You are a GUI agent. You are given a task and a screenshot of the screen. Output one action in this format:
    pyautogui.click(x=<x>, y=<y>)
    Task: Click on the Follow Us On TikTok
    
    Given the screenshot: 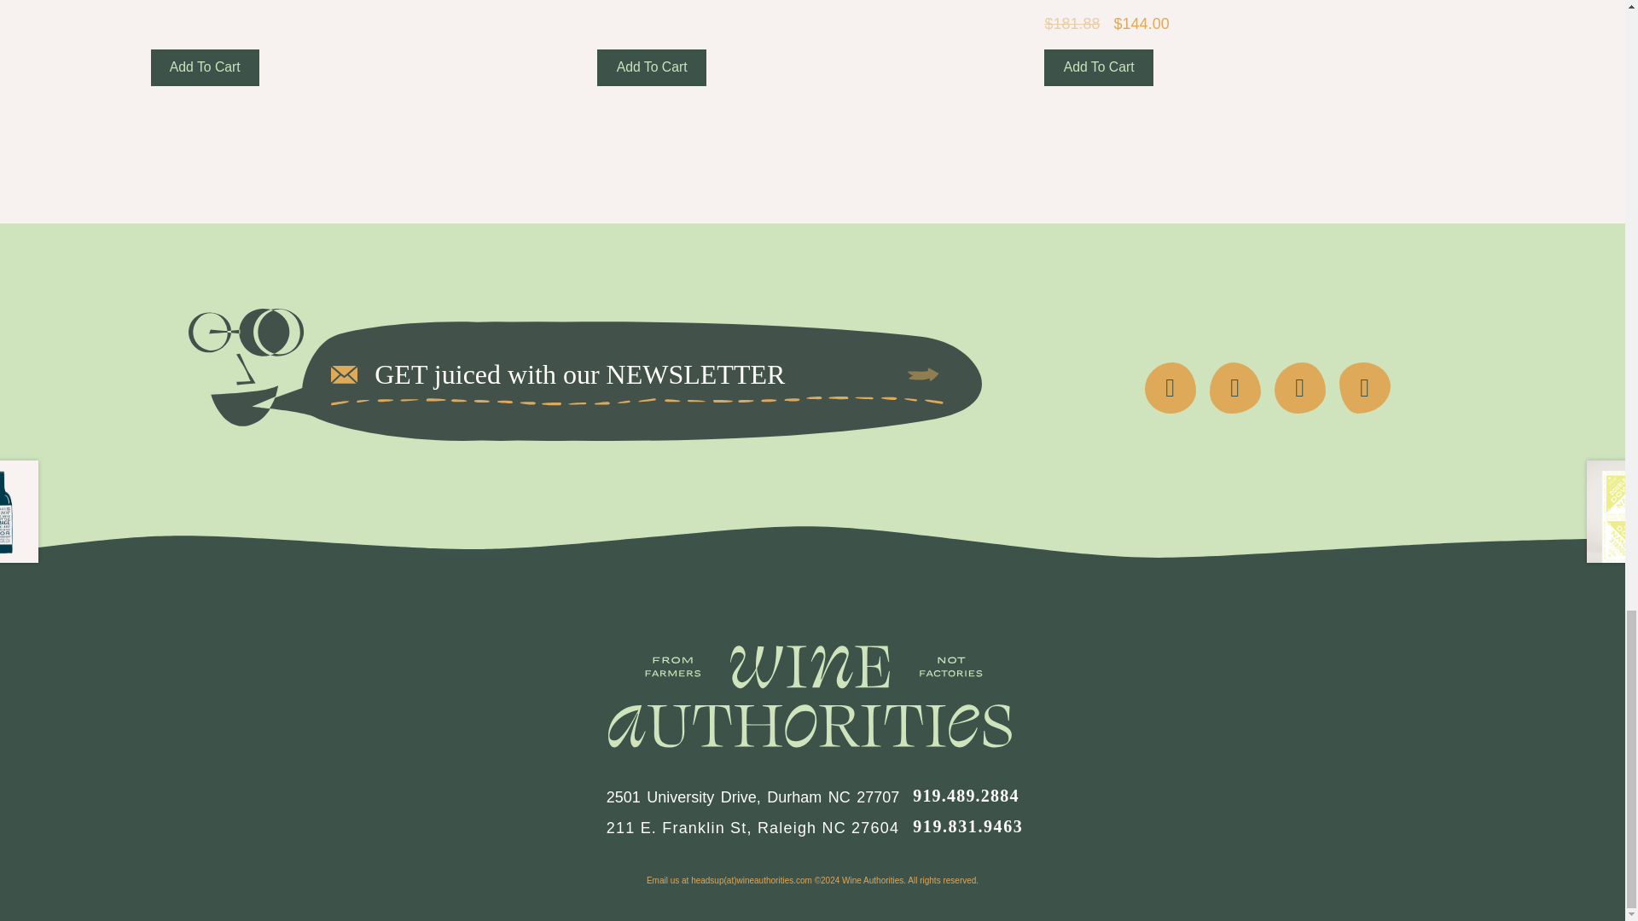 What is the action you would take?
    pyautogui.click(x=1365, y=387)
    